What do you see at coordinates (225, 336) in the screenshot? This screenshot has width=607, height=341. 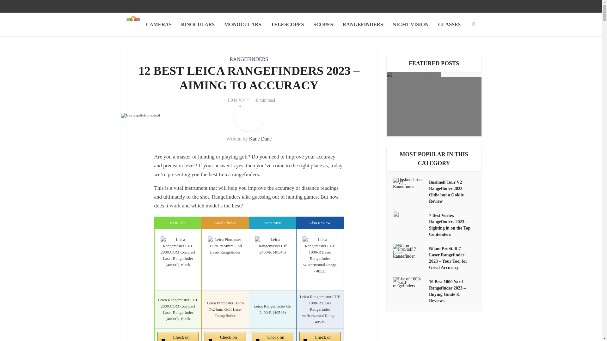 I see `Check on Amazon` at bounding box center [225, 336].